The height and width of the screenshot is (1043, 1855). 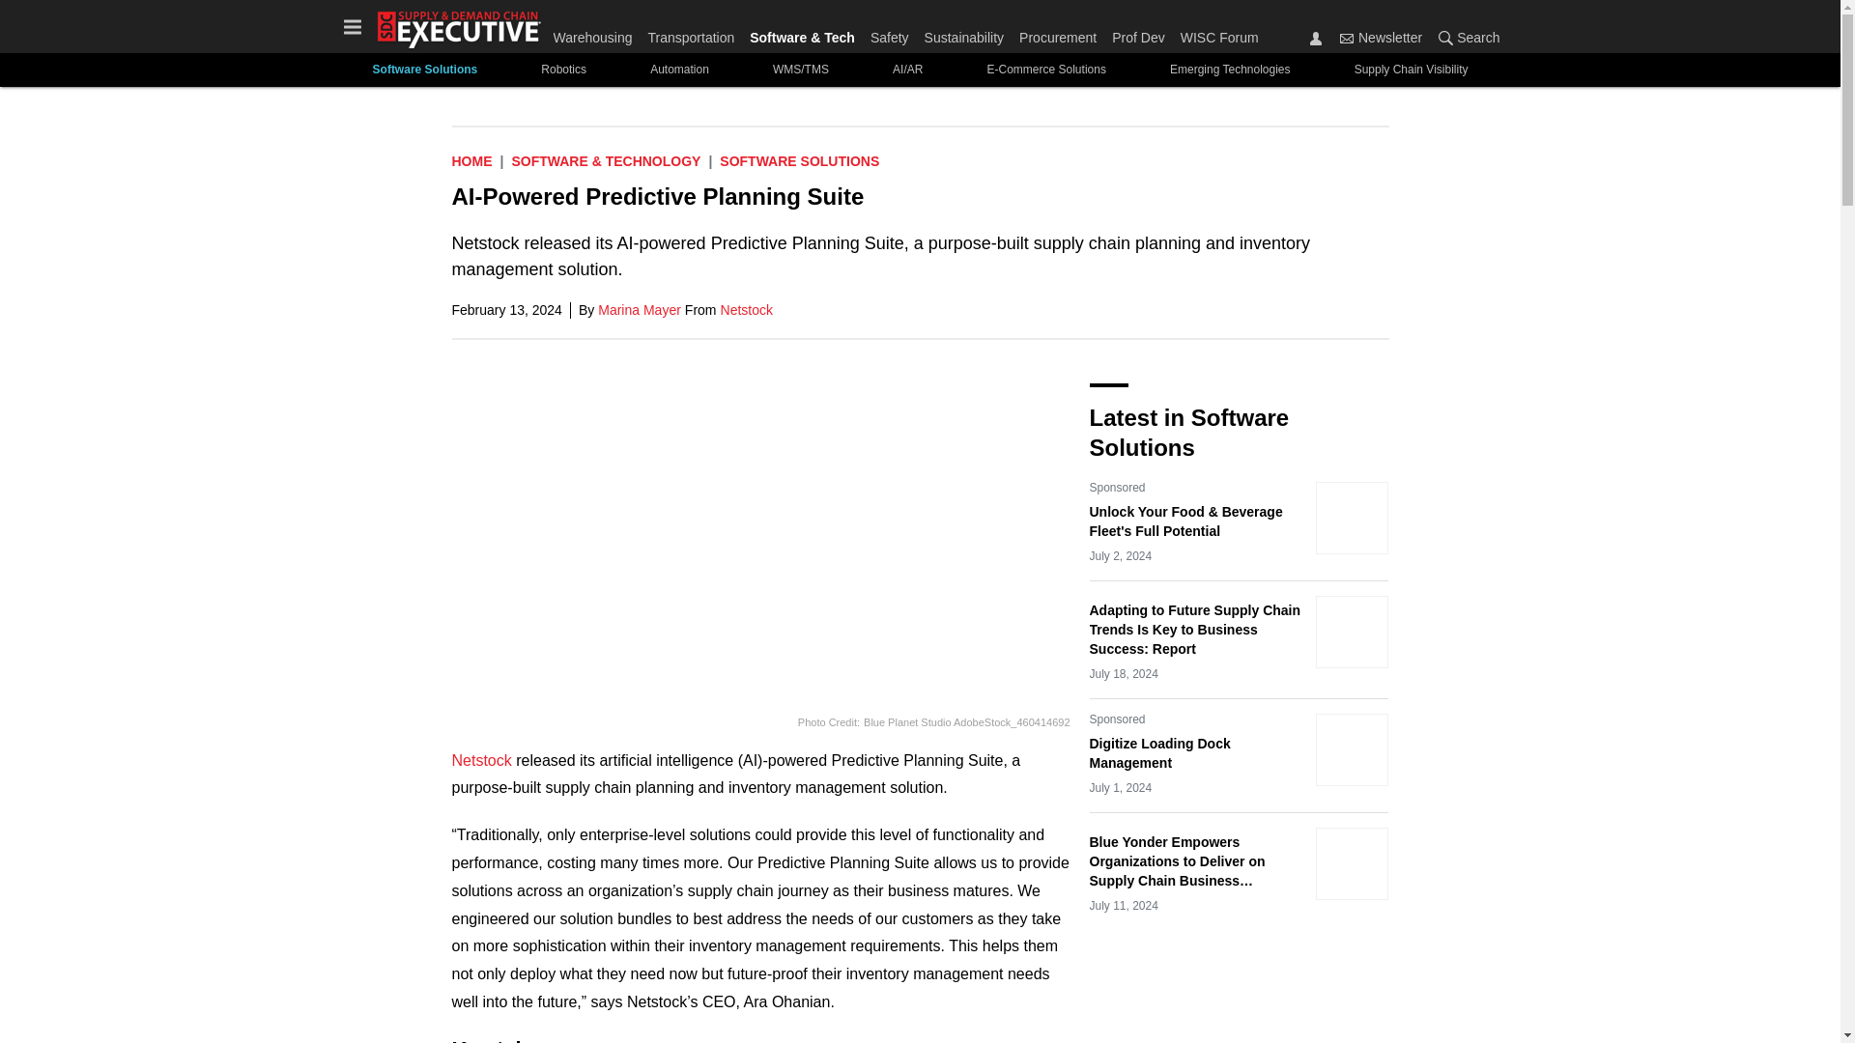 I want to click on Procurement, so click(x=1057, y=33).